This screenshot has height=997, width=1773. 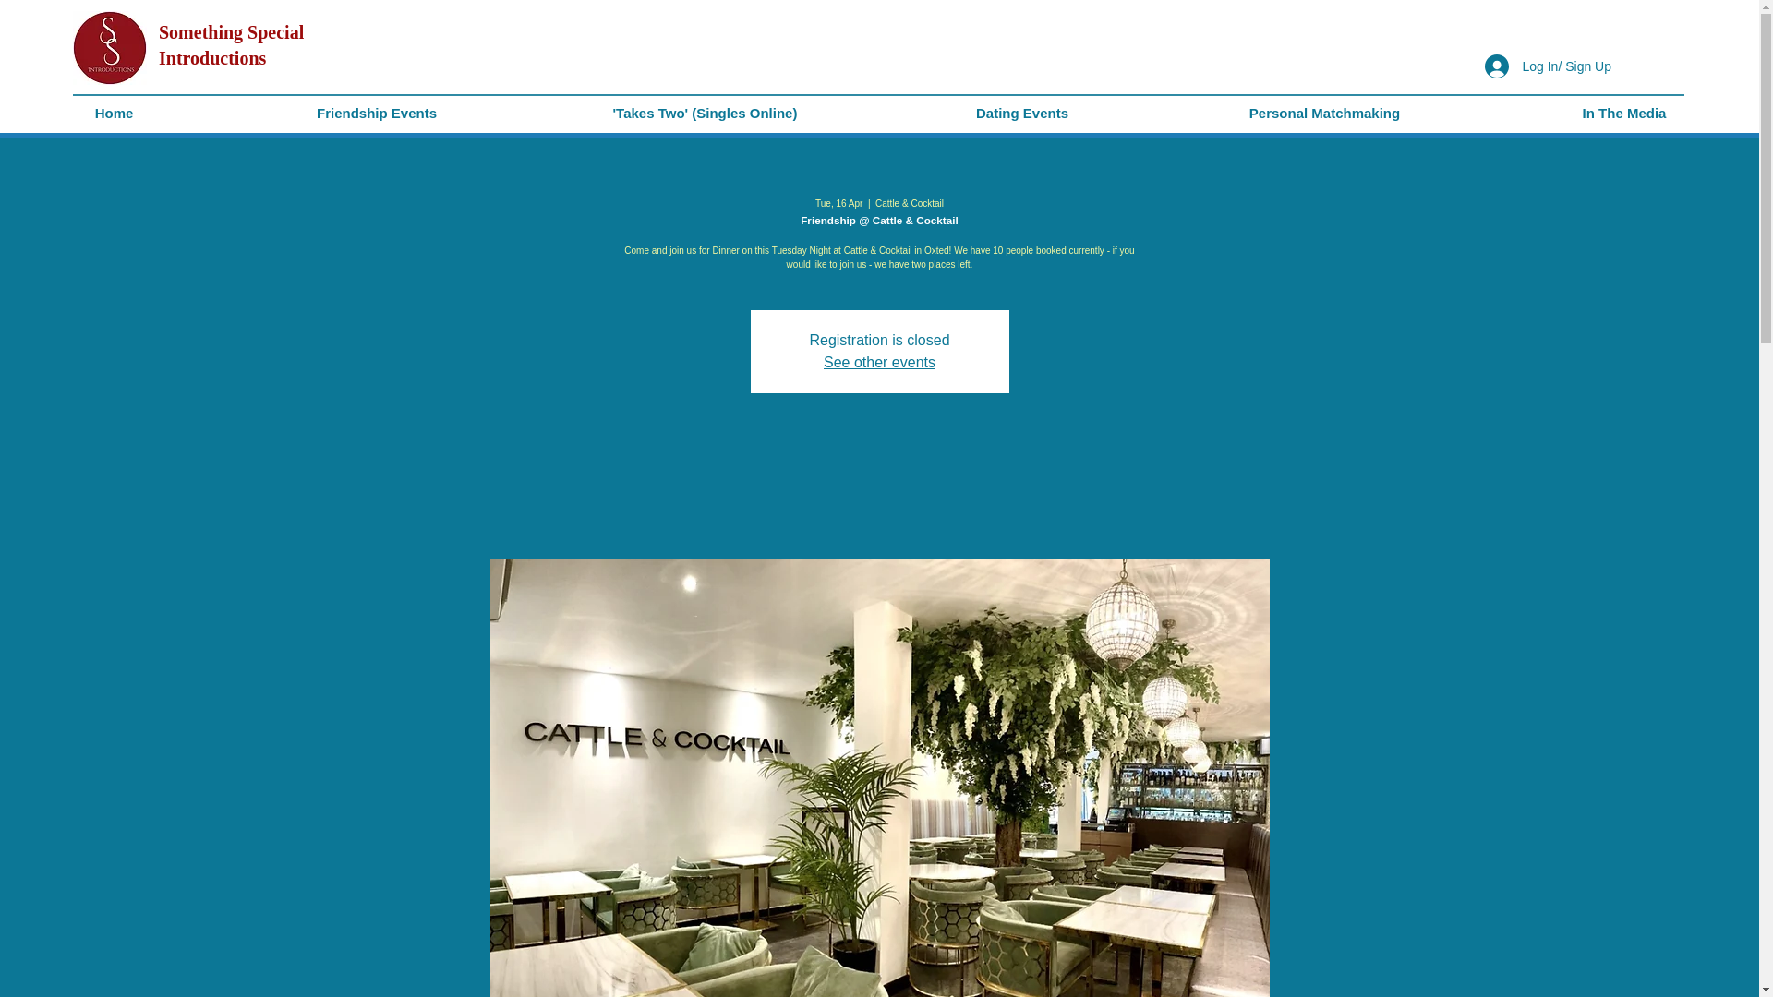 I want to click on See other events, so click(x=879, y=362).